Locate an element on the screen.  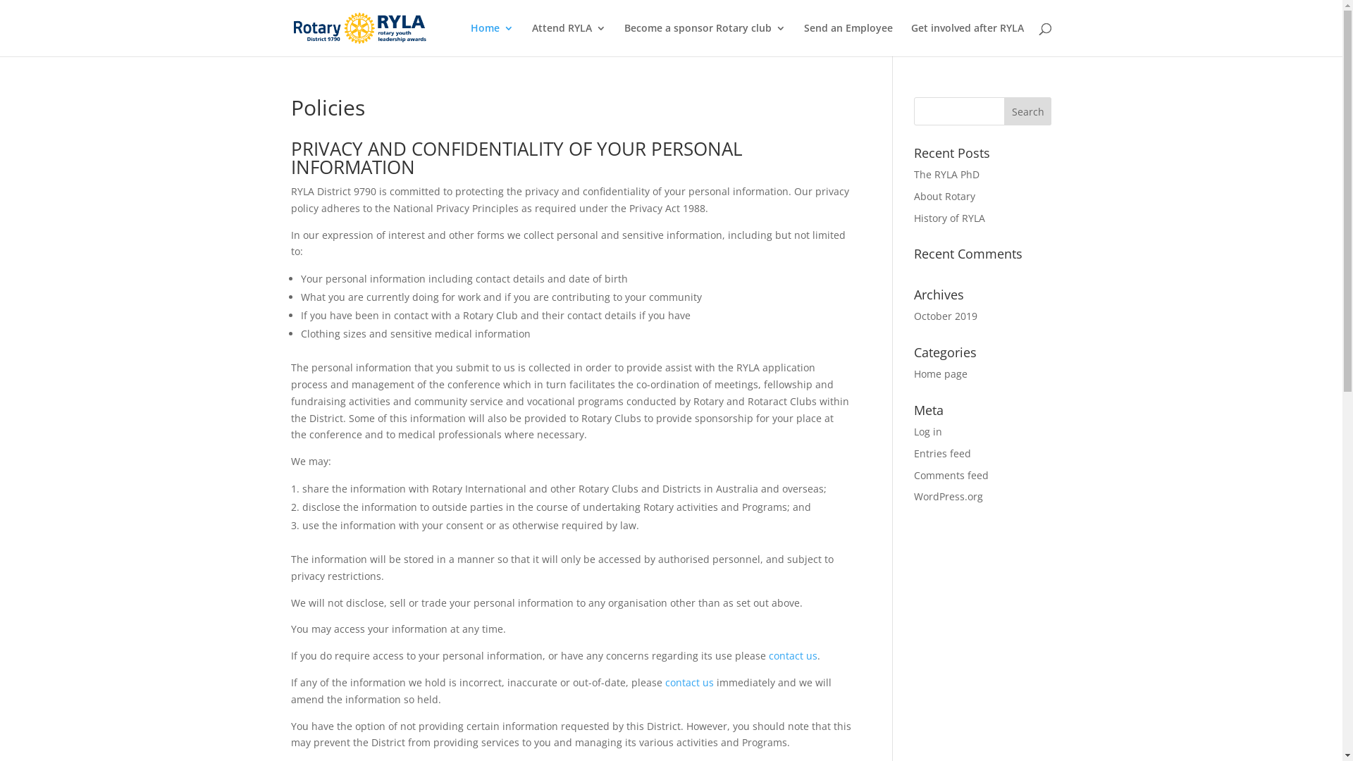
The RYLA PhD is located at coordinates (947, 175).